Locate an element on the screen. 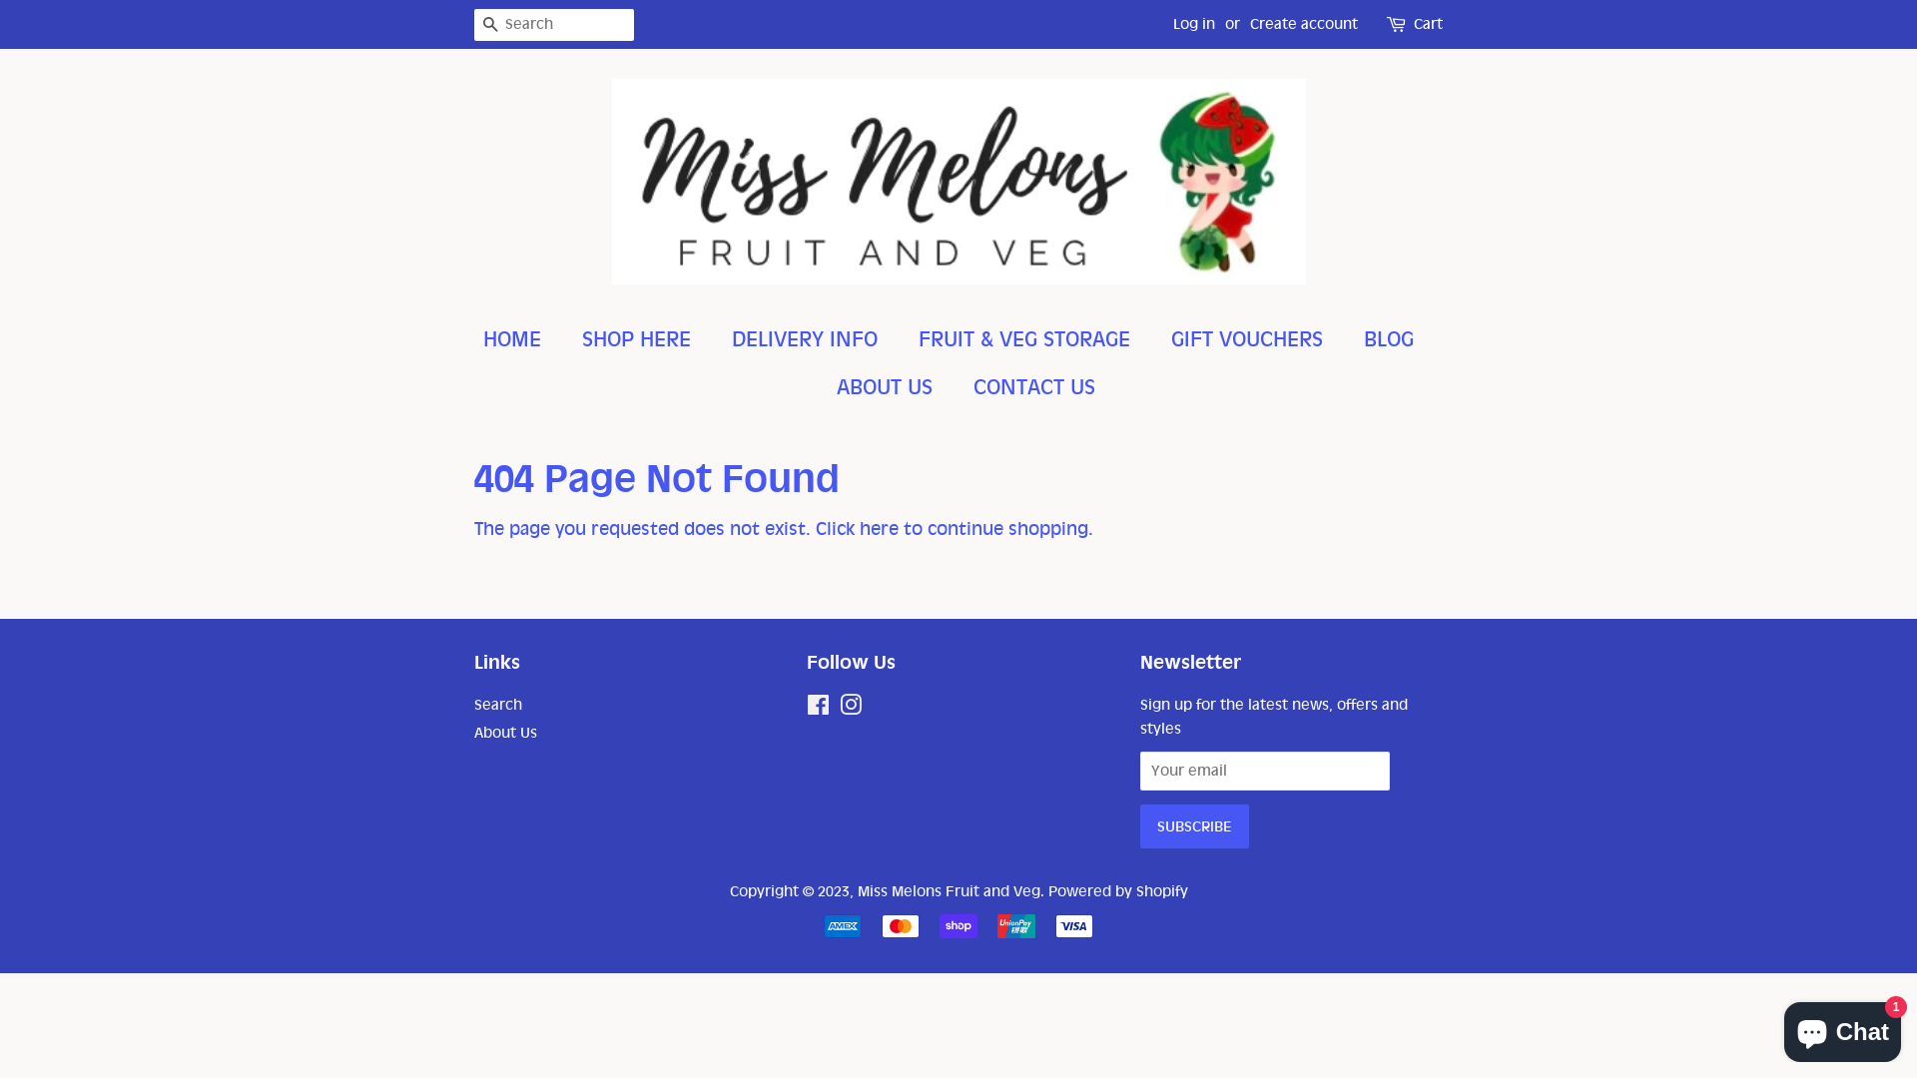 The height and width of the screenshot is (1078, 1917). BLOG is located at coordinates (1392, 339).